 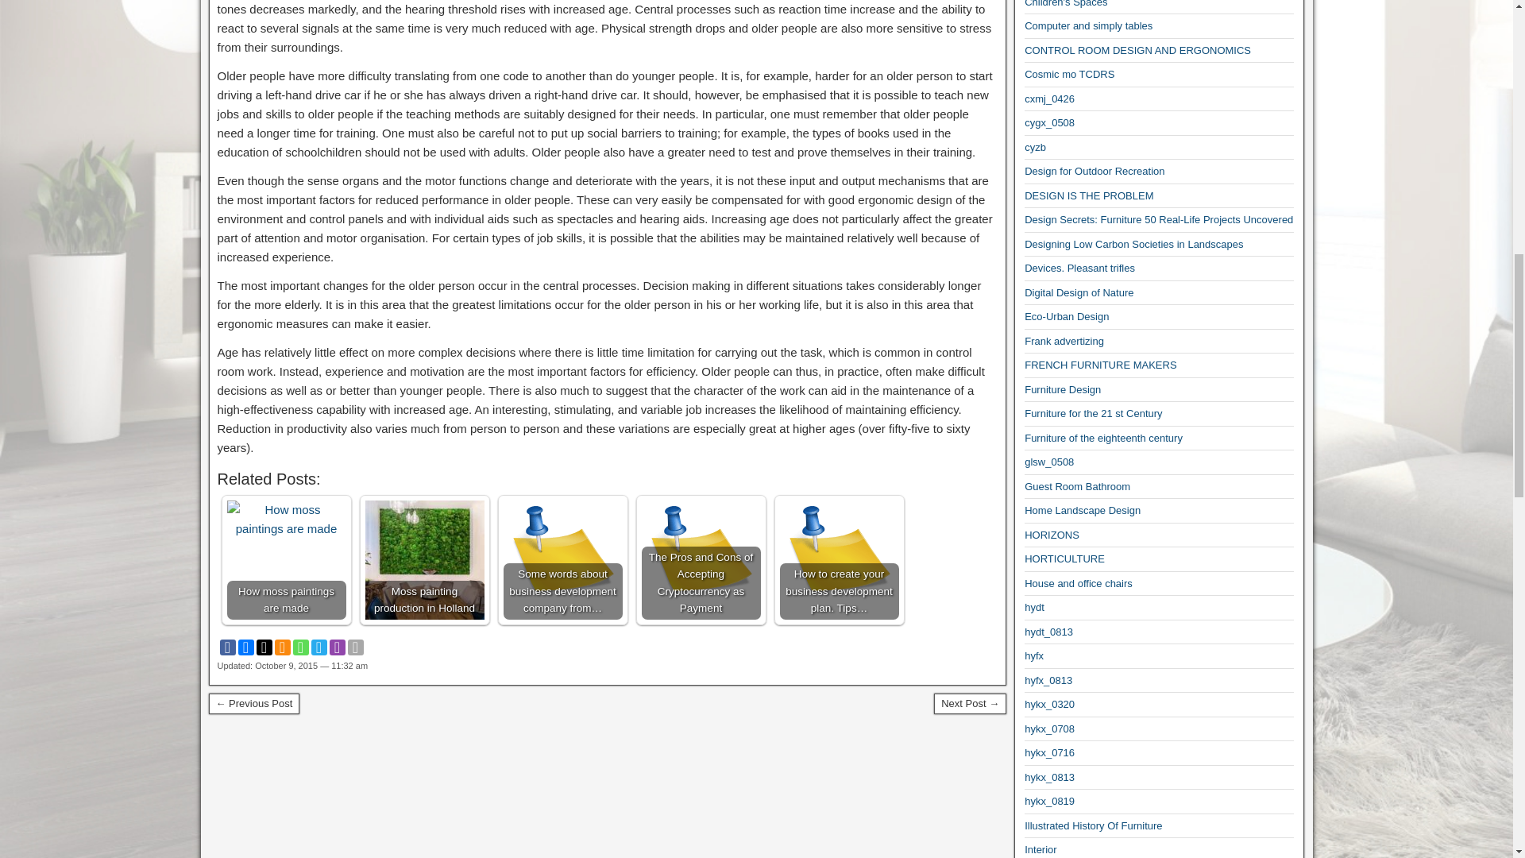 I want to click on How moss paintings are made, so click(x=286, y=559).